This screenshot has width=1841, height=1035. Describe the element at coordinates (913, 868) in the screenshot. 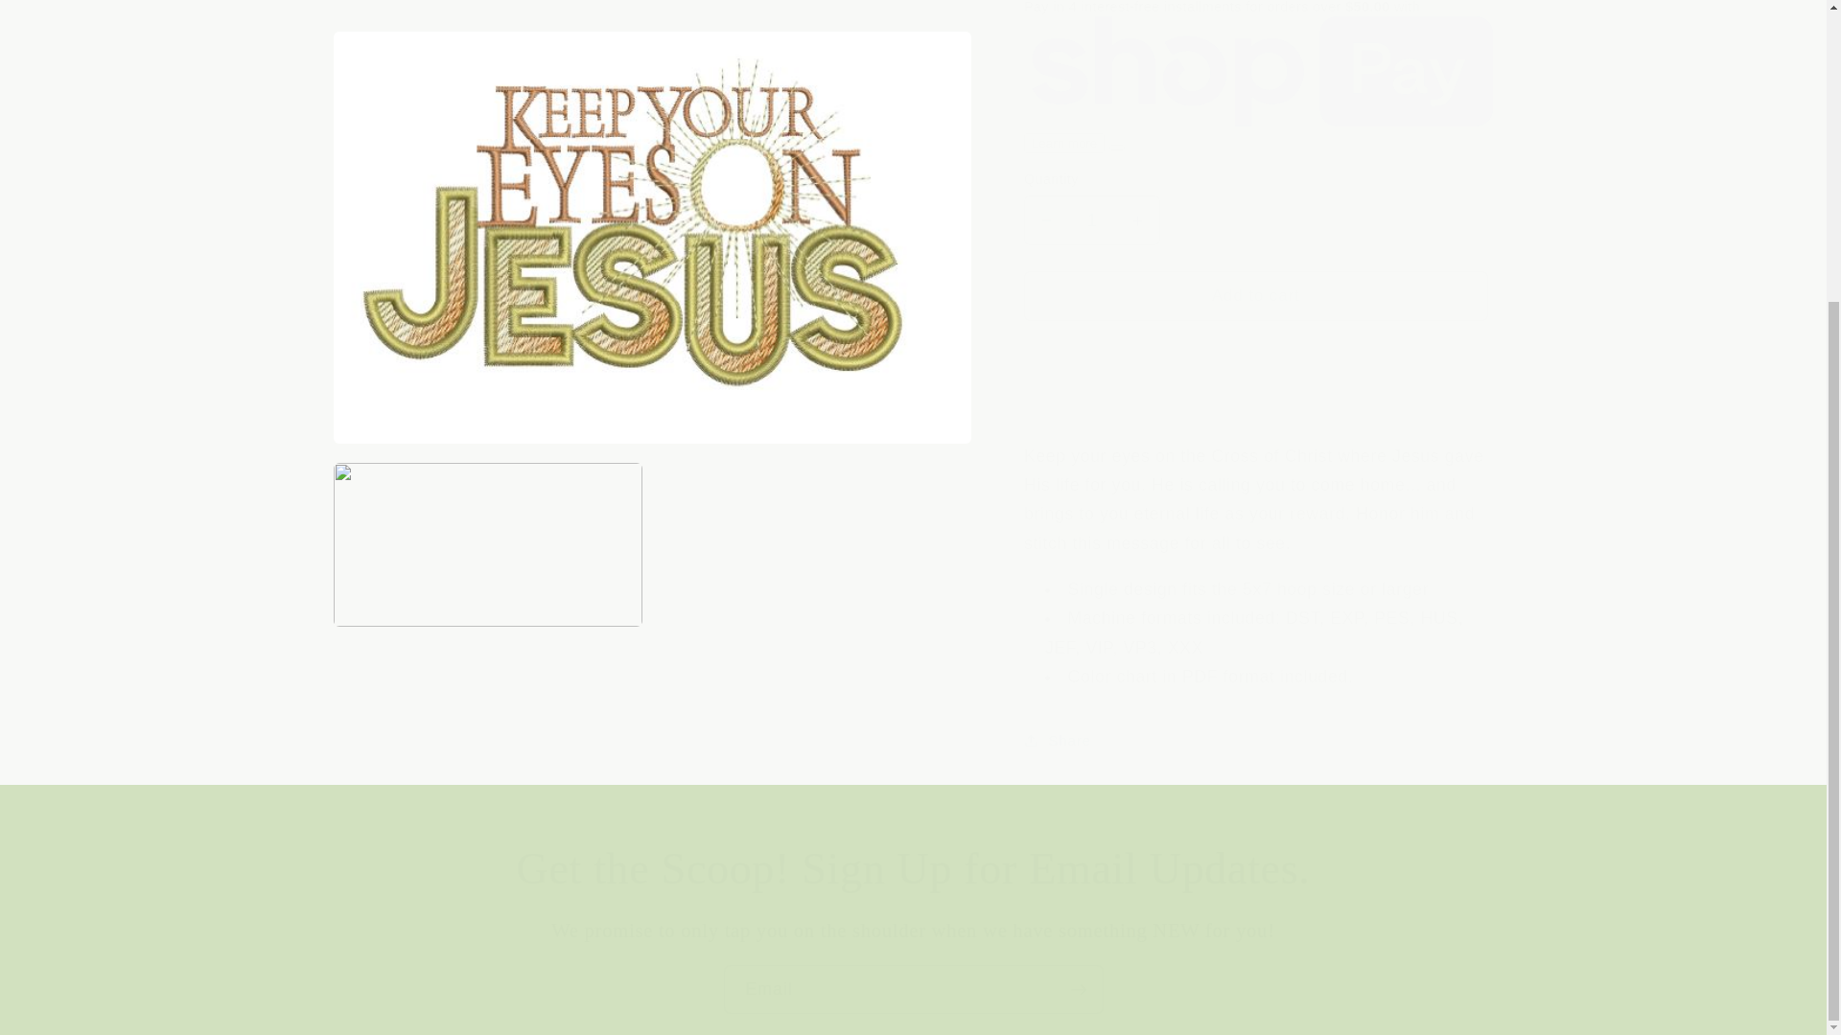

I see `Get the Scoop! Sign Up for Email Updates.` at that location.